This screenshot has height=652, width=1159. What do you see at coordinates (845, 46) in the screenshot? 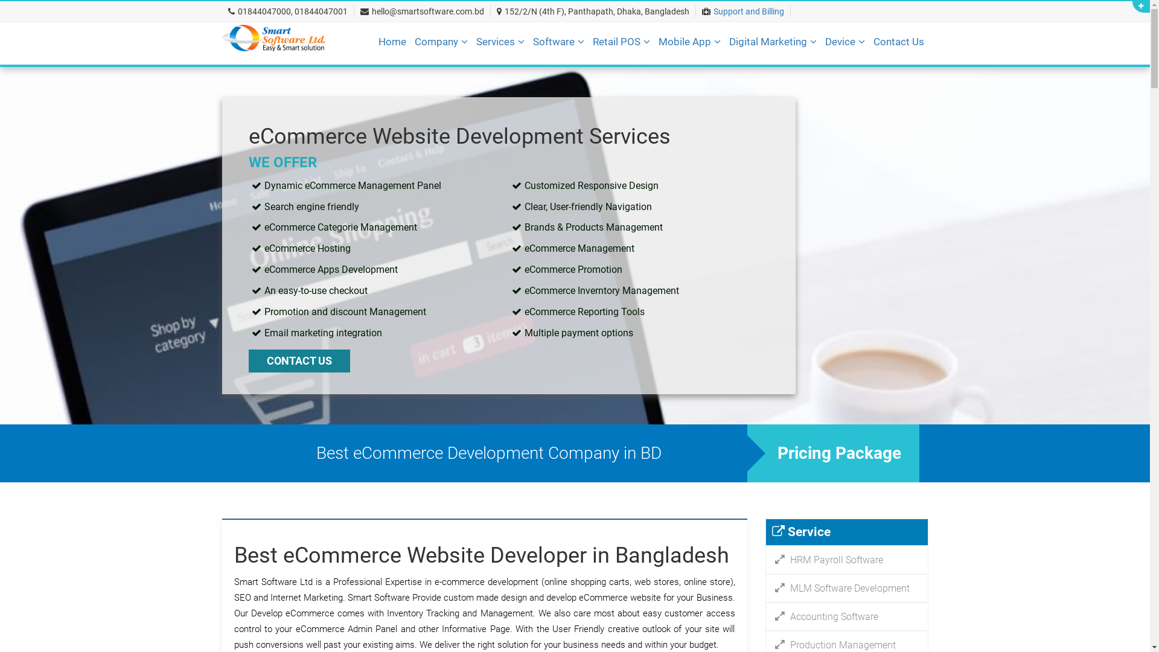
I see `Device` at bounding box center [845, 46].